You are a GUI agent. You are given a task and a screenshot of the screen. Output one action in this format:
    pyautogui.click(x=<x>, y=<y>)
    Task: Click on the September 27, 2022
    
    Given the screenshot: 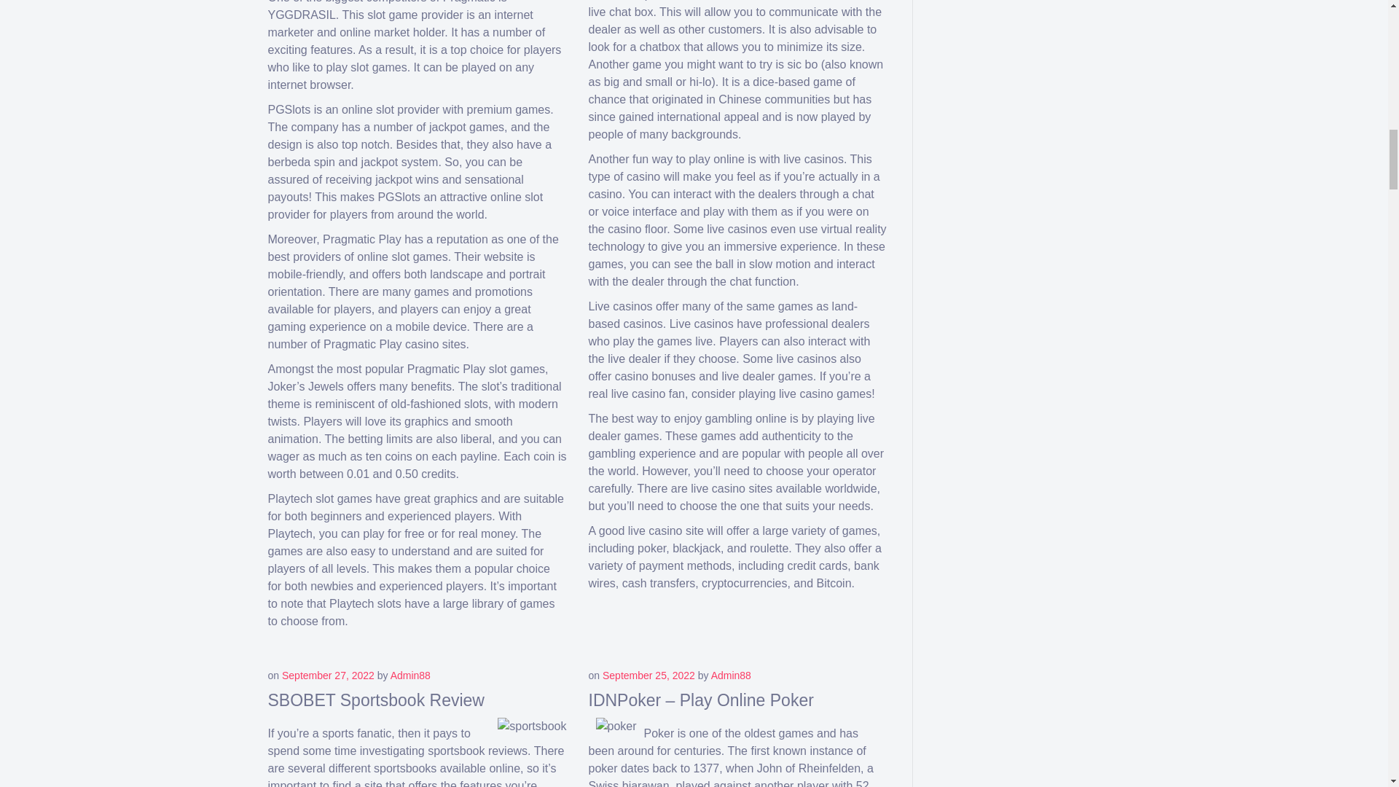 What is the action you would take?
    pyautogui.click(x=328, y=676)
    